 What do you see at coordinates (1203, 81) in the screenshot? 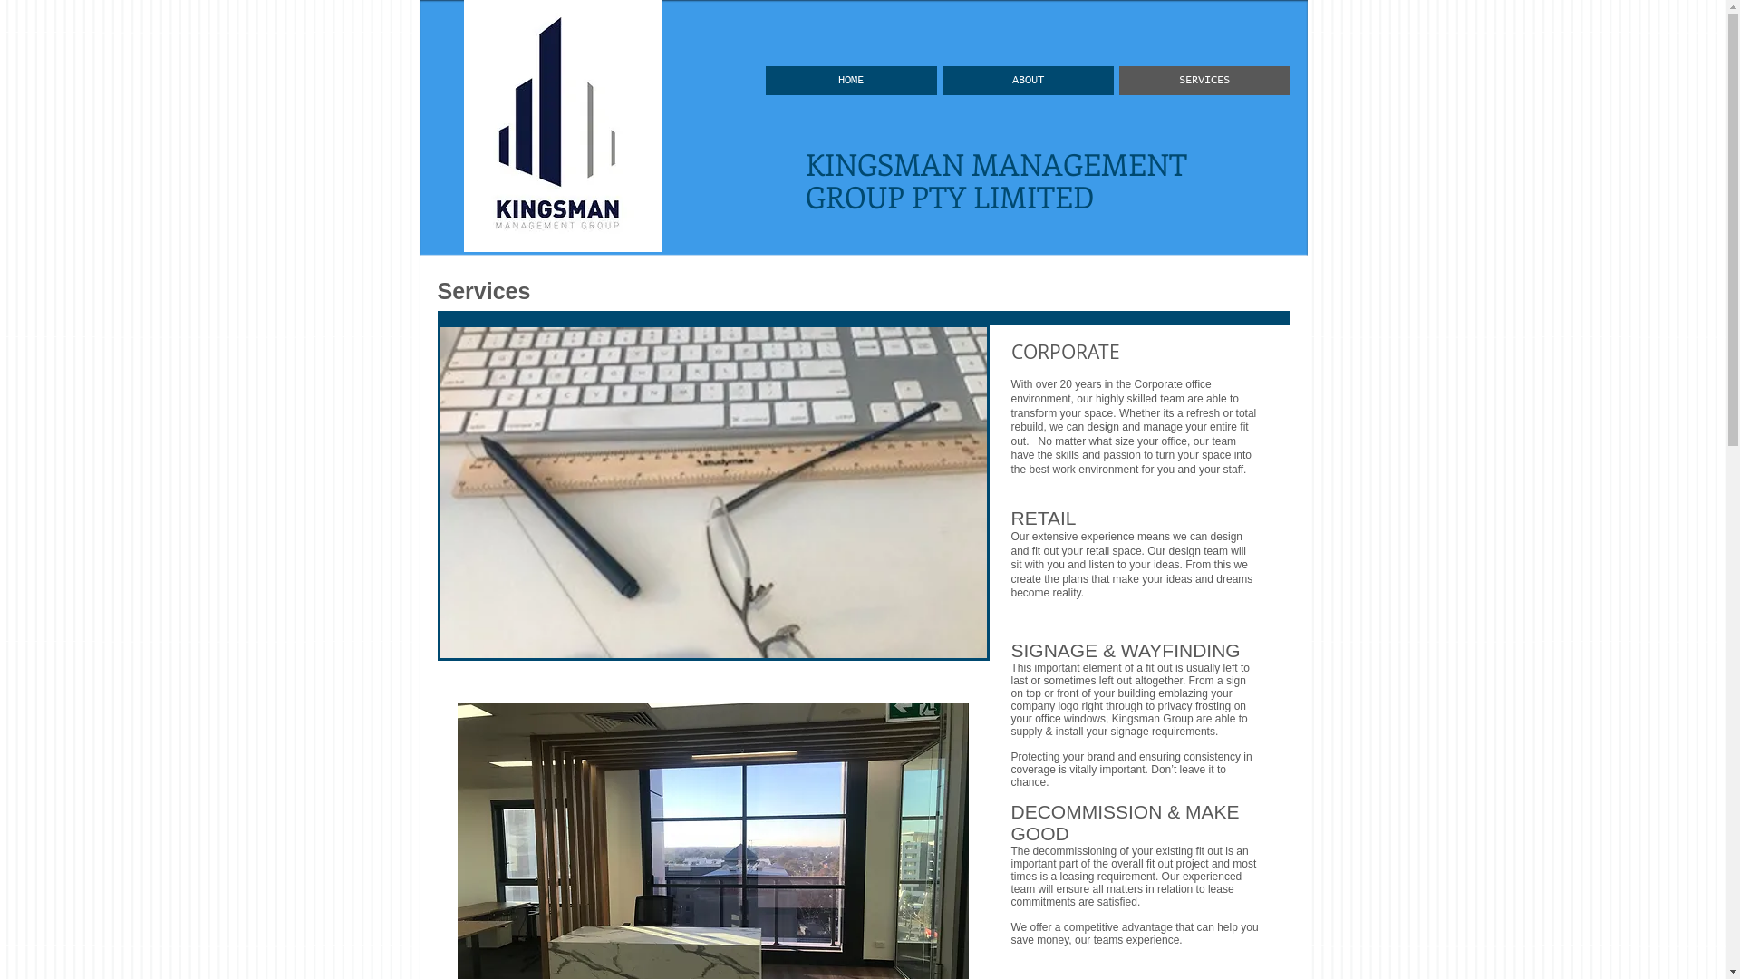
I see `SERVICES` at bounding box center [1203, 81].